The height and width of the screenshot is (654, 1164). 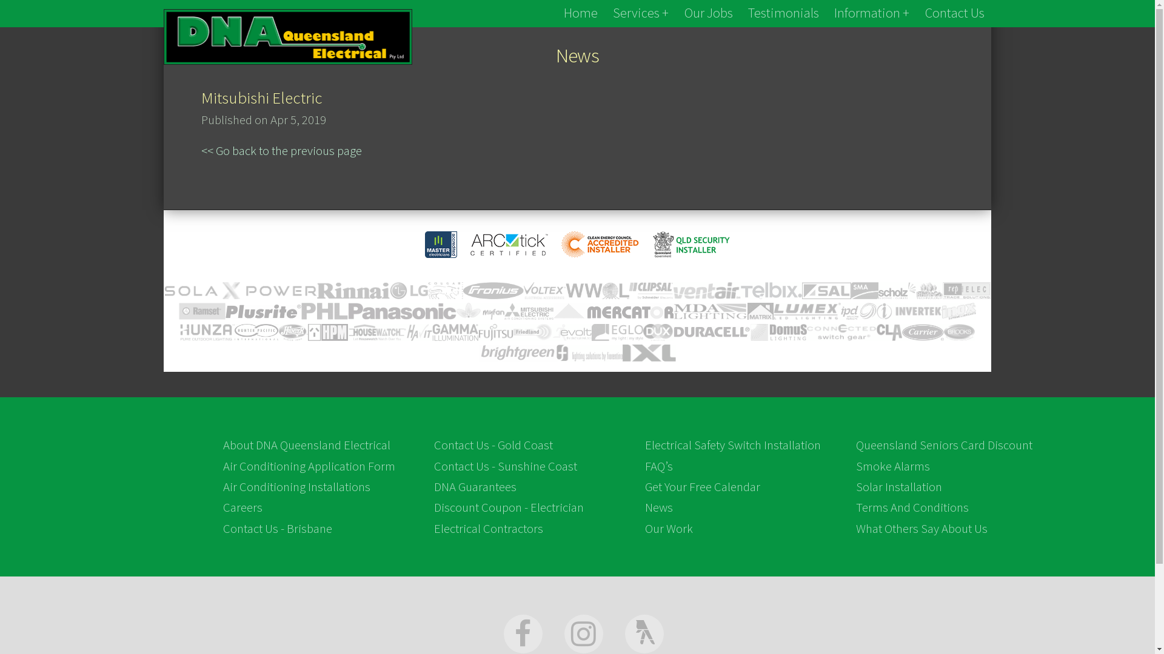 What do you see at coordinates (441, 245) in the screenshot?
I see `Master Electrician` at bounding box center [441, 245].